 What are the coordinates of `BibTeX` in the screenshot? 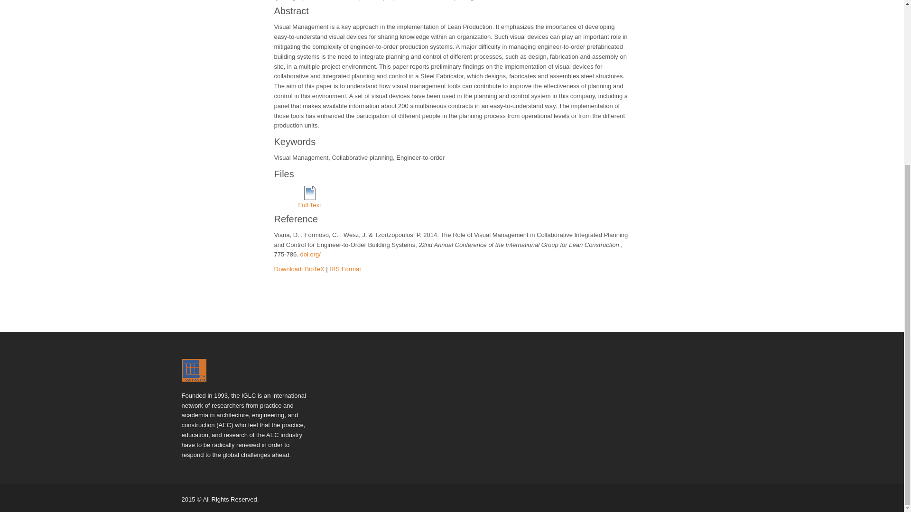 It's located at (315, 269).